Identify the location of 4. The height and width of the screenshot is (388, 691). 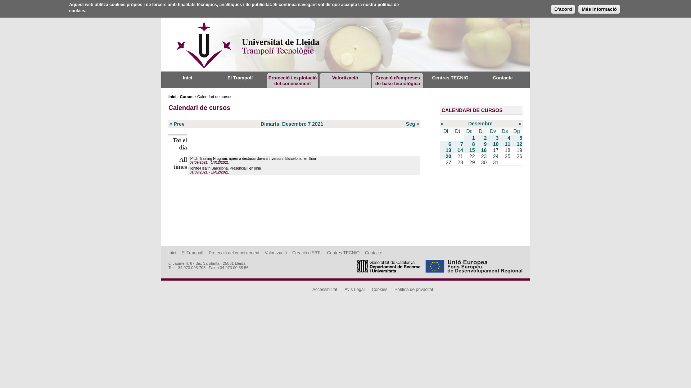
(509, 138).